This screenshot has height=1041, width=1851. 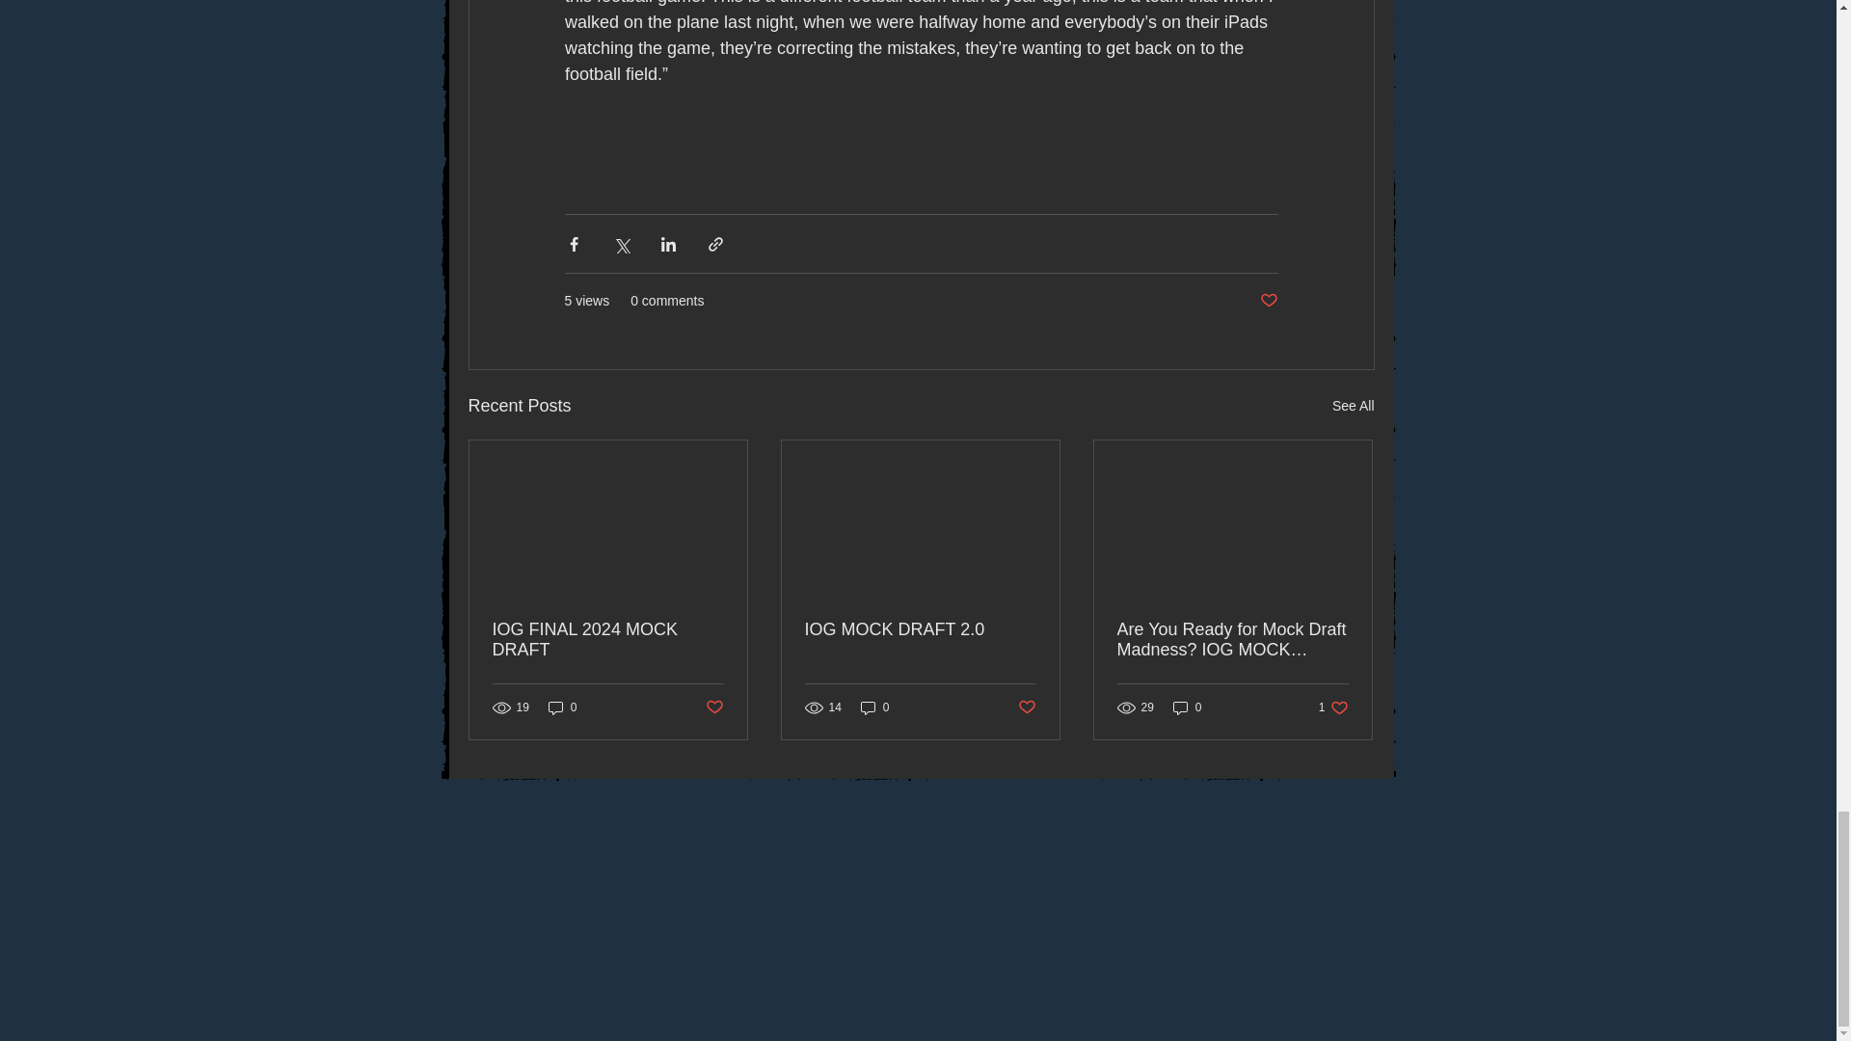 What do you see at coordinates (562, 707) in the screenshot?
I see `0` at bounding box center [562, 707].